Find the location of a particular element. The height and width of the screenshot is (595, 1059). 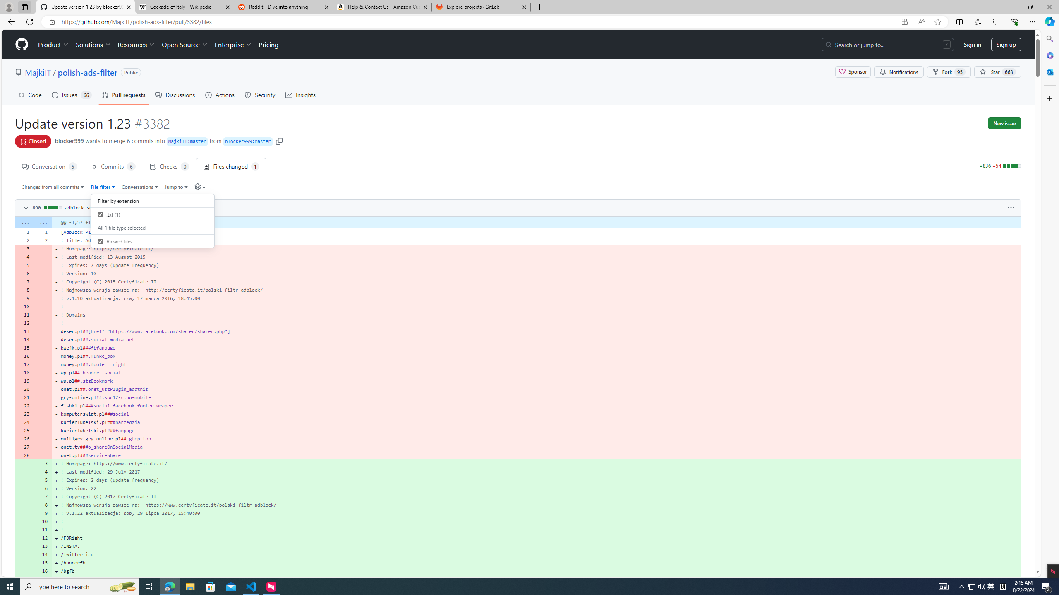

Product is located at coordinates (54, 45).